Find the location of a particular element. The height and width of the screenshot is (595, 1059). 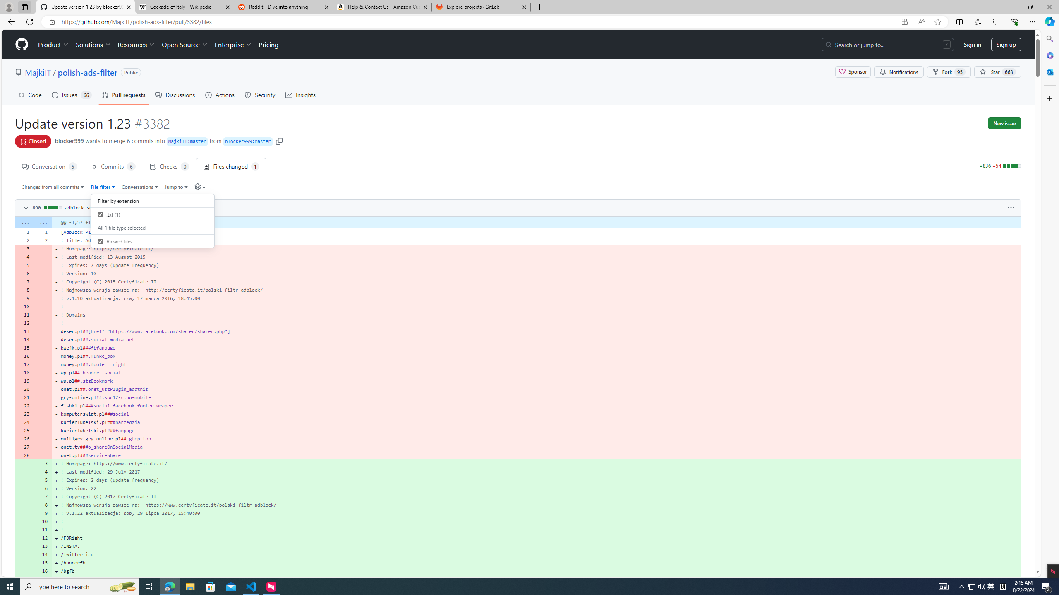

Product is located at coordinates (54, 45).